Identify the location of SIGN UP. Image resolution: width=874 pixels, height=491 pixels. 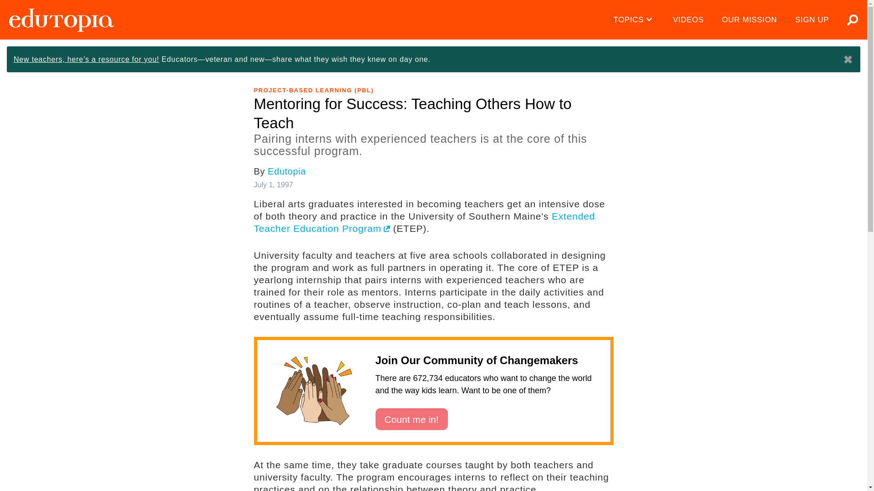
(812, 20).